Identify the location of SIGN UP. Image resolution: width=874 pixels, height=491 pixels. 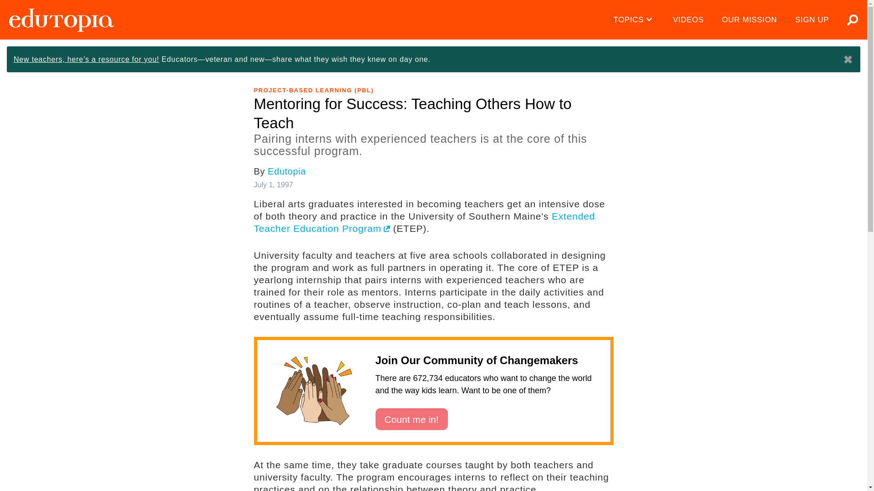
(812, 20).